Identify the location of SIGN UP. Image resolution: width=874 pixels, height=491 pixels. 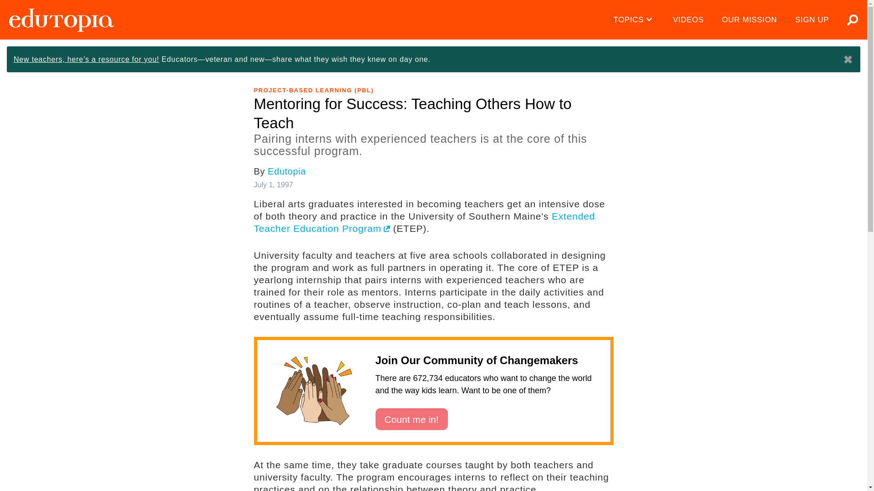
(812, 20).